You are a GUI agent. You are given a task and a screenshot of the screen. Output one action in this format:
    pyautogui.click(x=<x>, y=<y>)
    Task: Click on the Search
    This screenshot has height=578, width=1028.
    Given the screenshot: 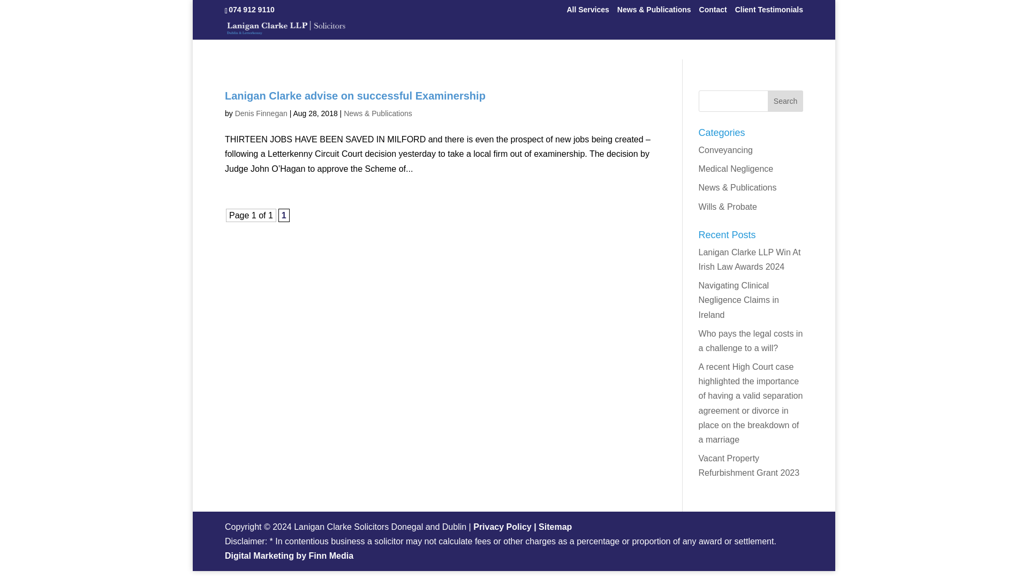 What is the action you would take?
    pyautogui.click(x=785, y=101)
    